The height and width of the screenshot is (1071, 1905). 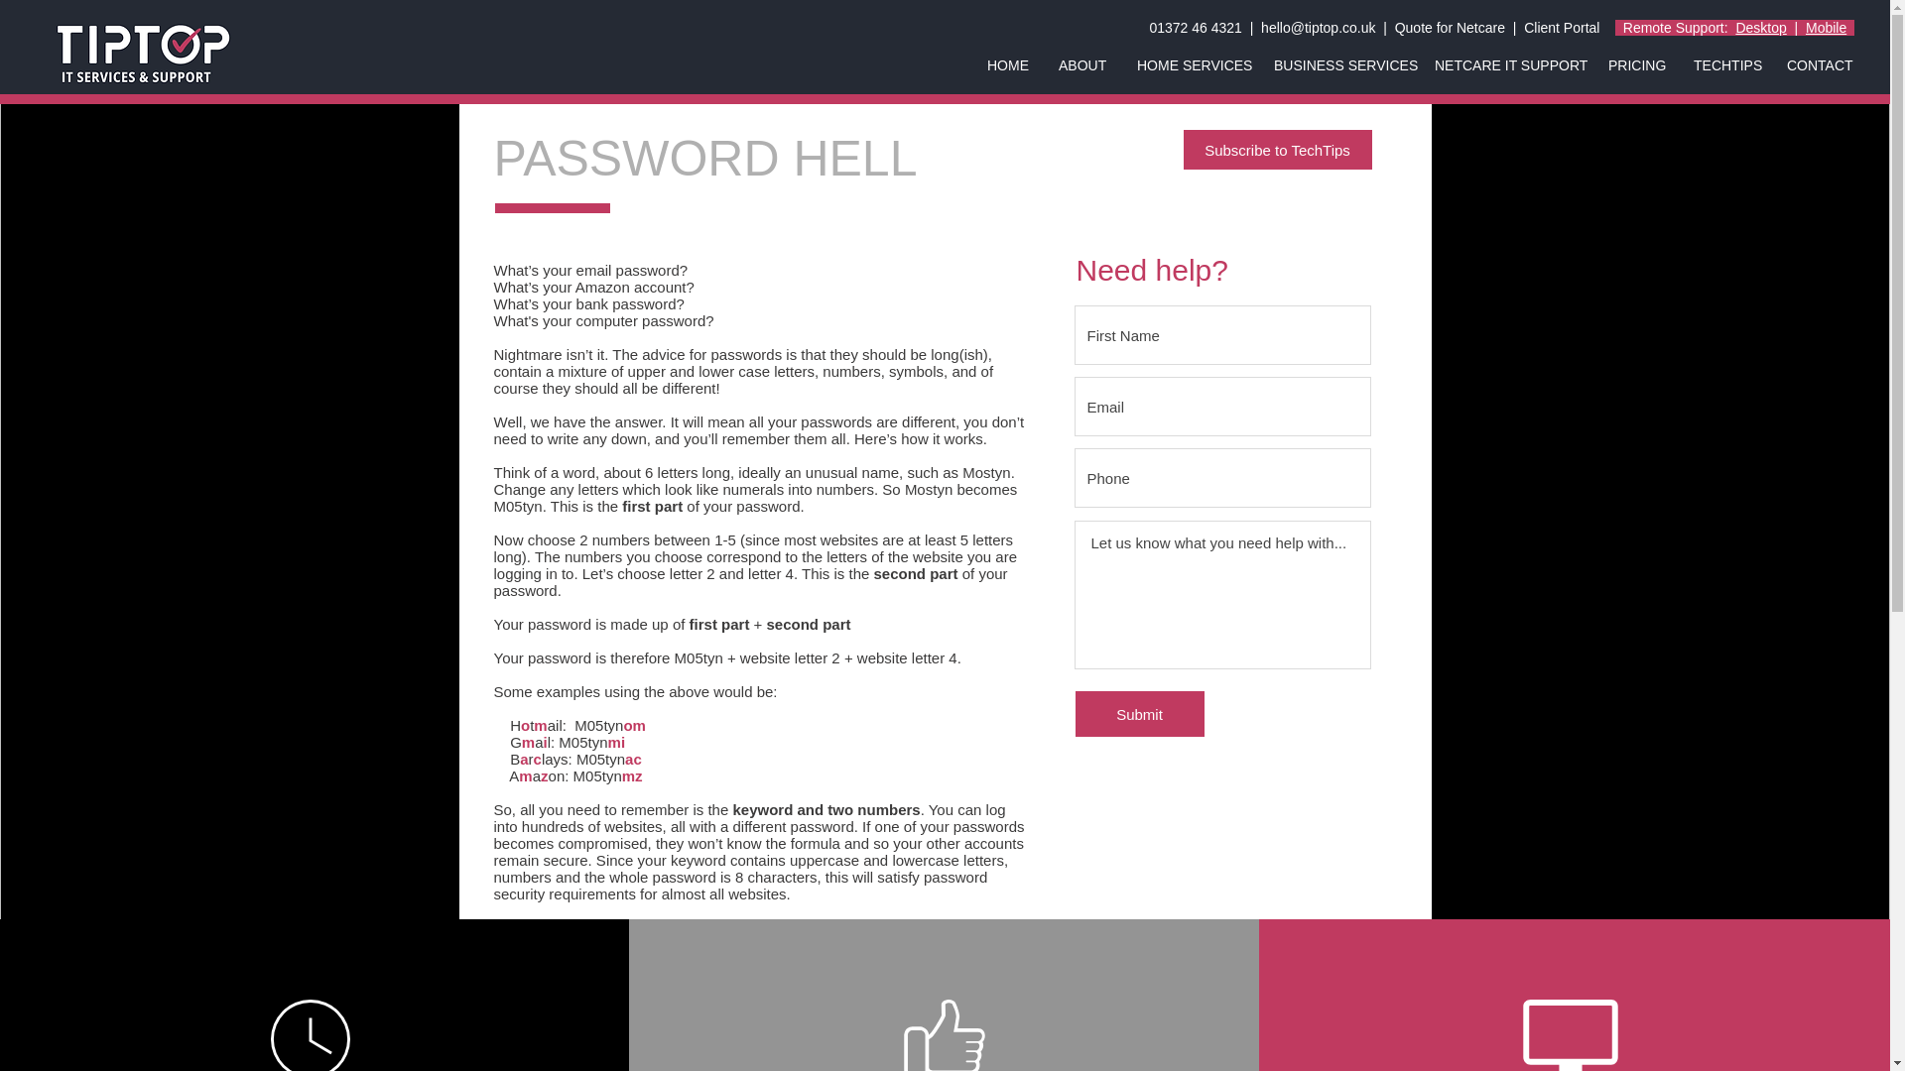 I want to click on Quote for Netcare, so click(x=1449, y=28).